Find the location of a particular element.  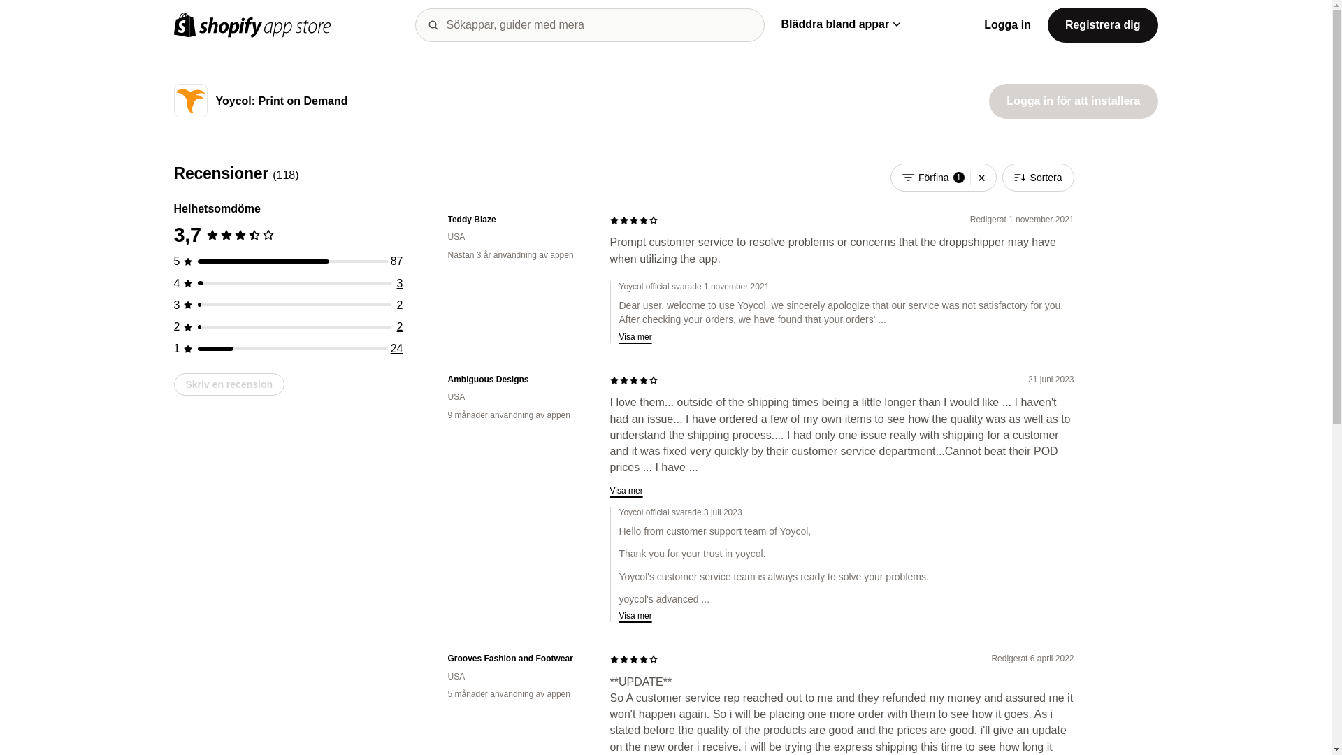

Teddy Blaze is located at coordinates (517, 220).